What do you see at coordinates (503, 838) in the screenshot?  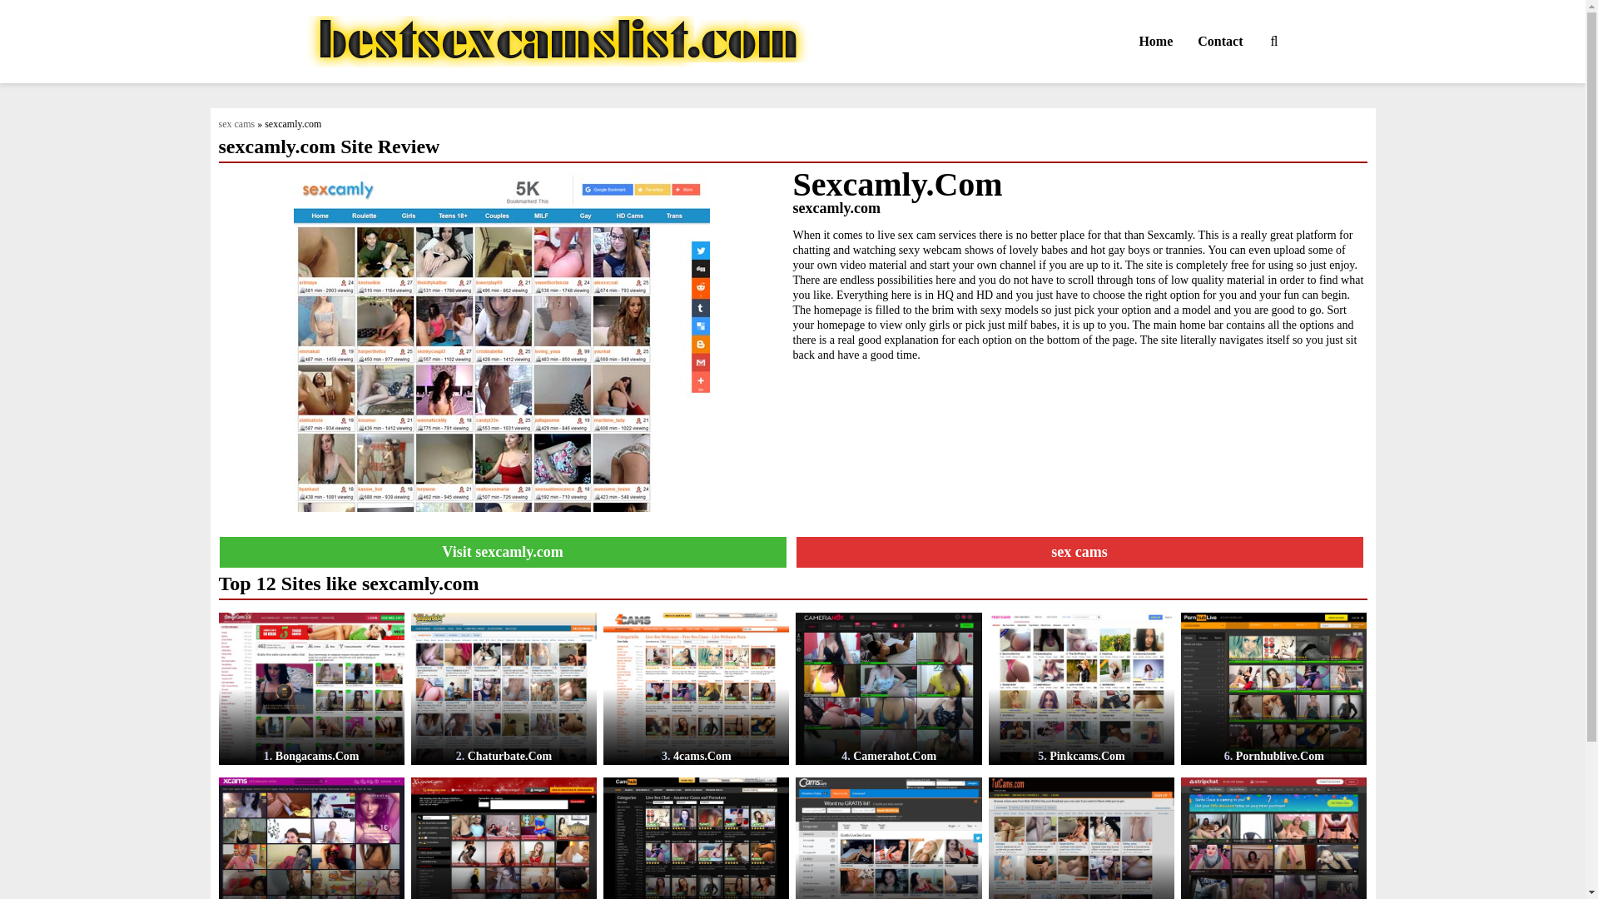 I see `Xlovecam.Com` at bounding box center [503, 838].